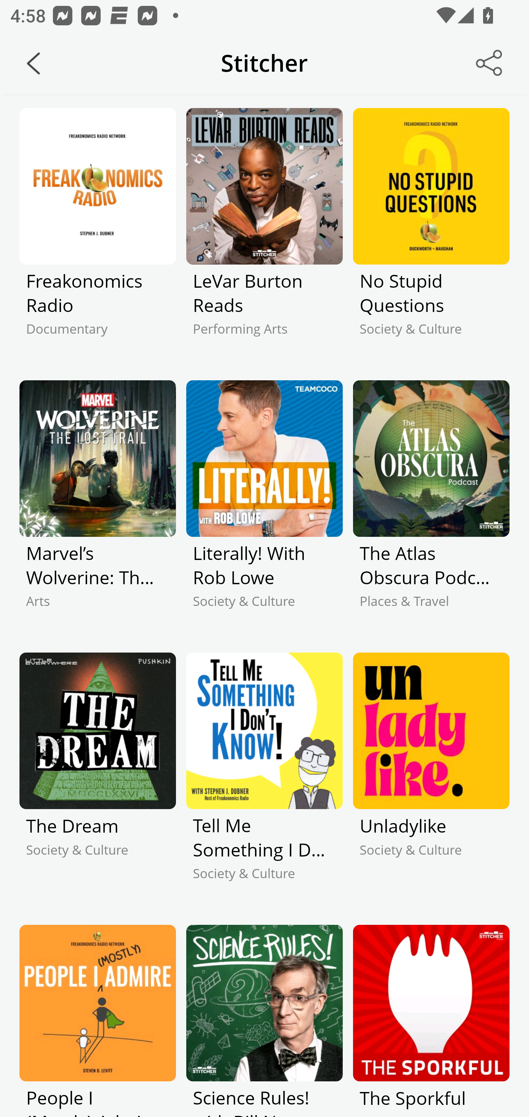  I want to click on Freakonomics Radio Documentary, so click(98, 234).